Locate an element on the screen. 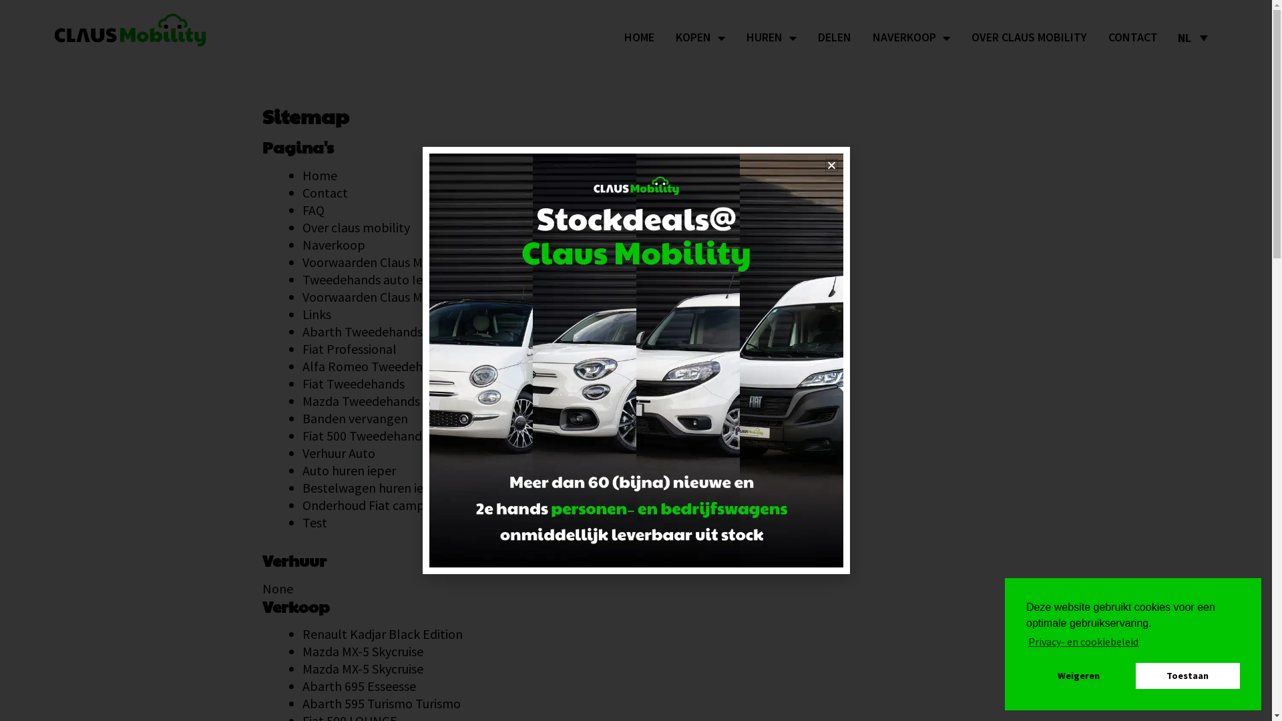  Voorwaarden Claus Mobility verhuring is located at coordinates (408, 262).